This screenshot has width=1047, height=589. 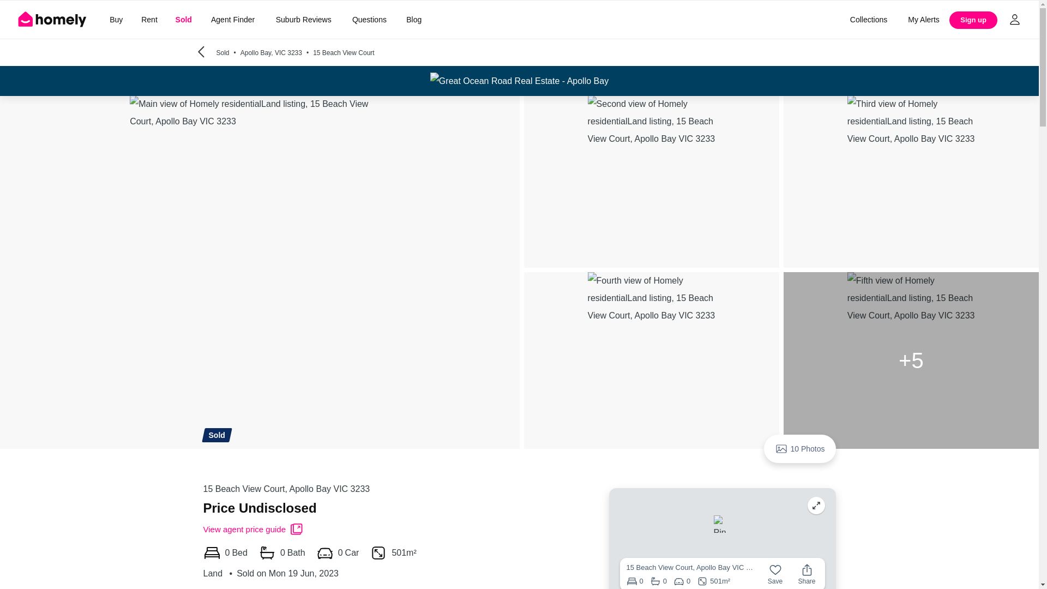 What do you see at coordinates (232, 20) in the screenshot?
I see `Agent Finder` at bounding box center [232, 20].